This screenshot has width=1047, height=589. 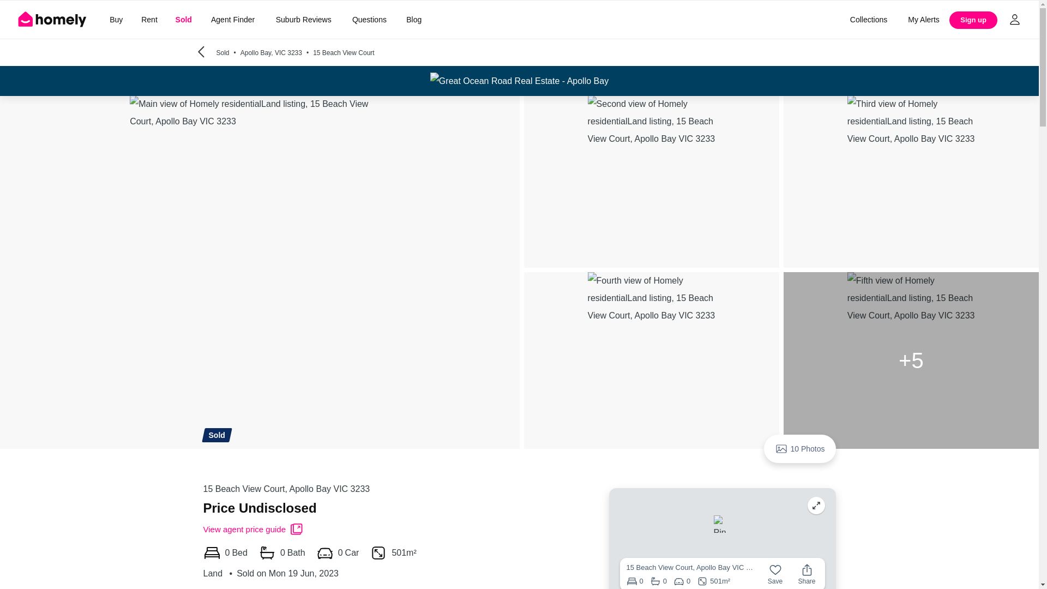 What do you see at coordinates (232, 20) in the screenshot?
I see `Agent Finder` at bounding box center [232, 20].